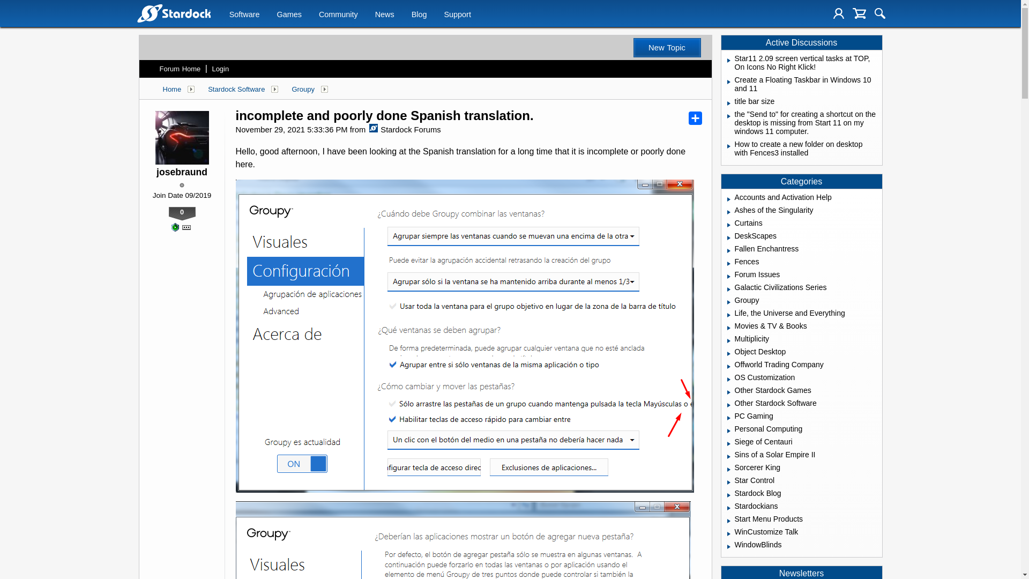 The width and height of the screenshot is (1029, 579). Describe the element at coordinates (182, 213) in the screenshot. I see `View josebraund's Karma` at that location.